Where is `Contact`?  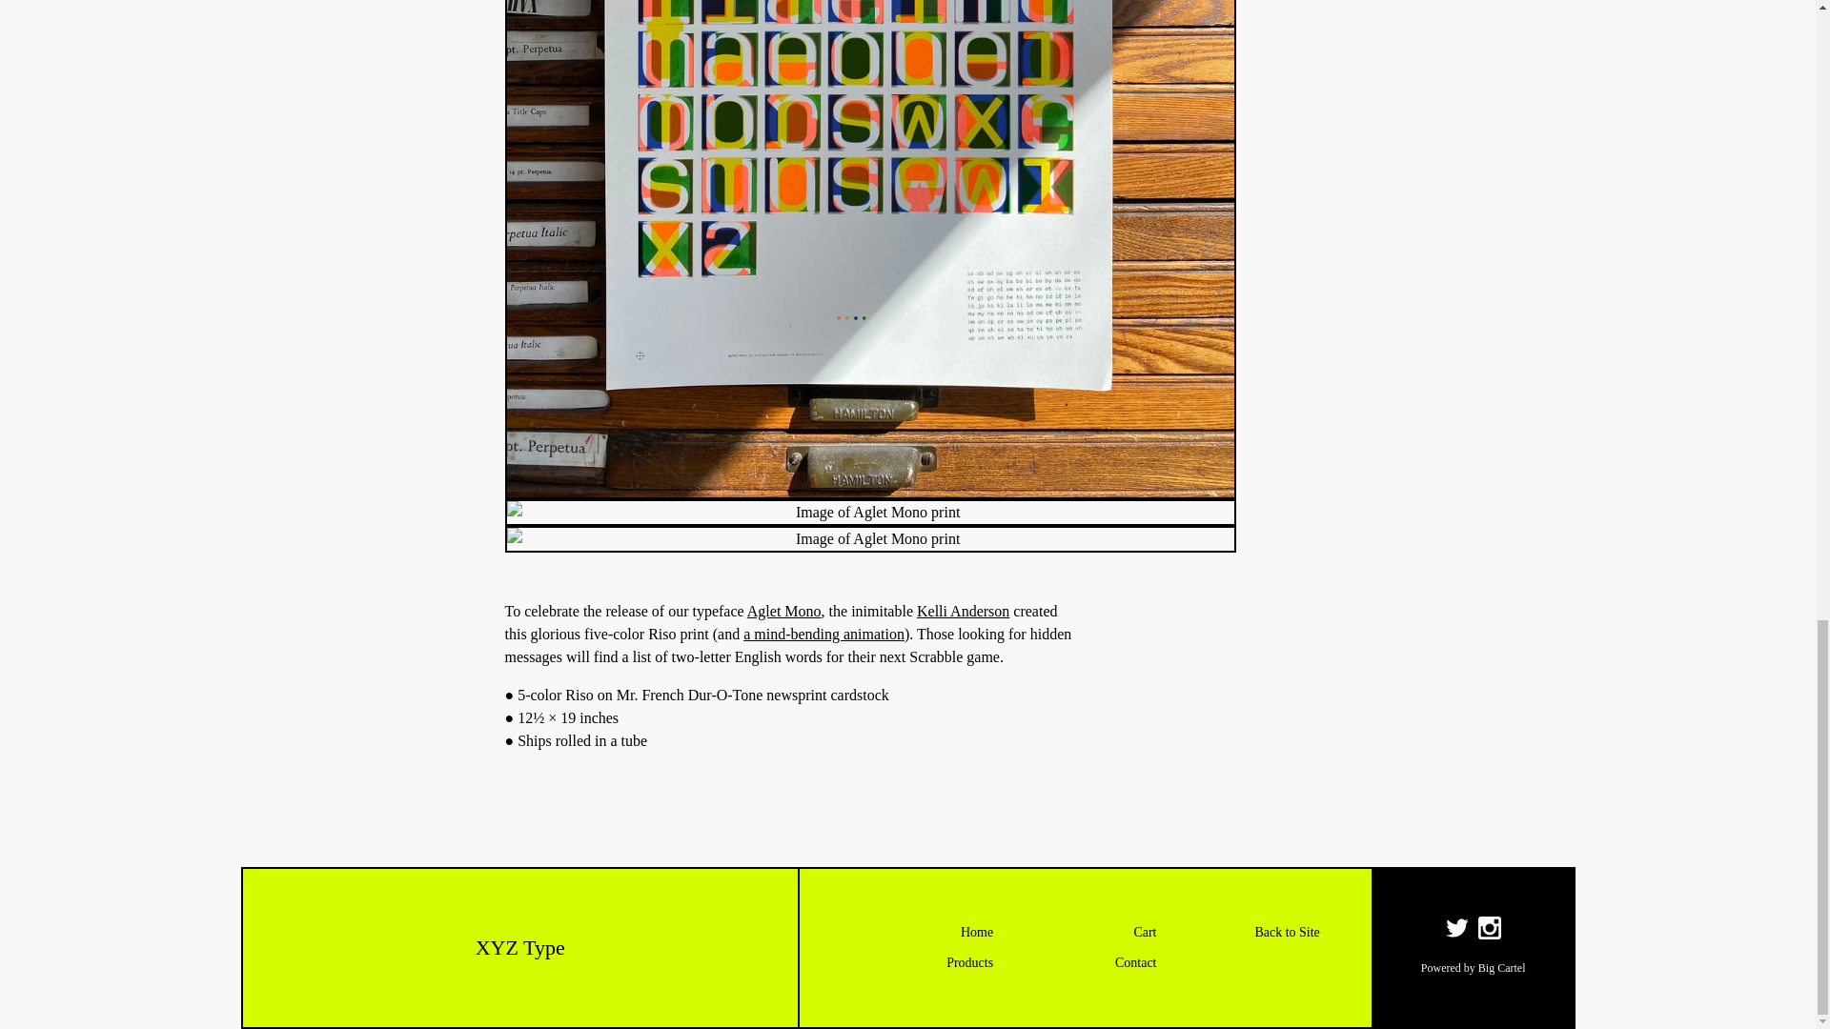 Contact is located at coordinates (1085, 962).